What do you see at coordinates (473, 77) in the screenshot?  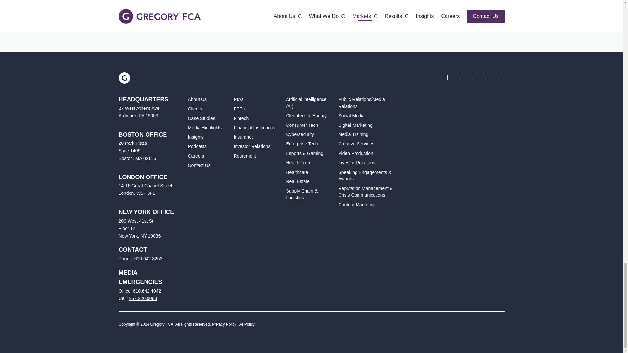 I see `Follow on Youtube` at bounding box center [473, 77].